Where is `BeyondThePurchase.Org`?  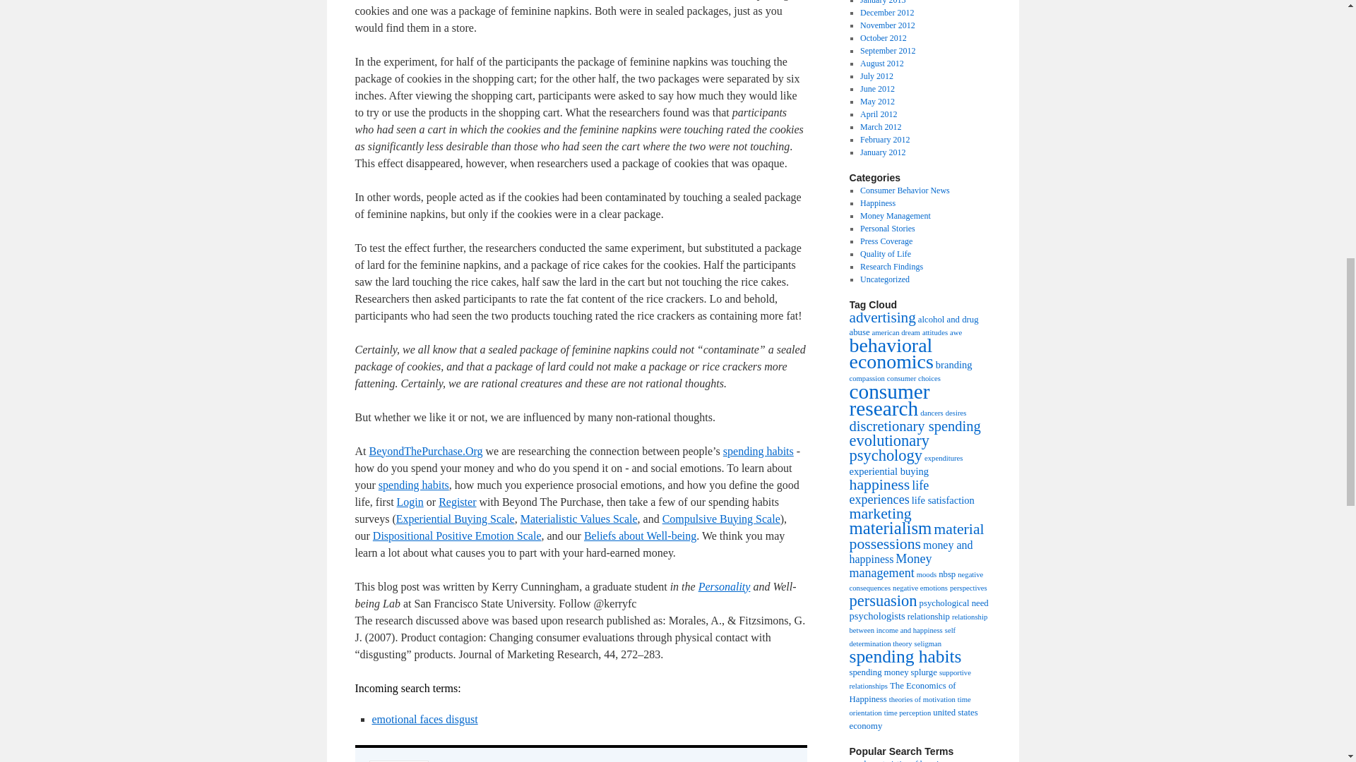 BeyondThePurchase.Org is located at coordinates (425, 451).